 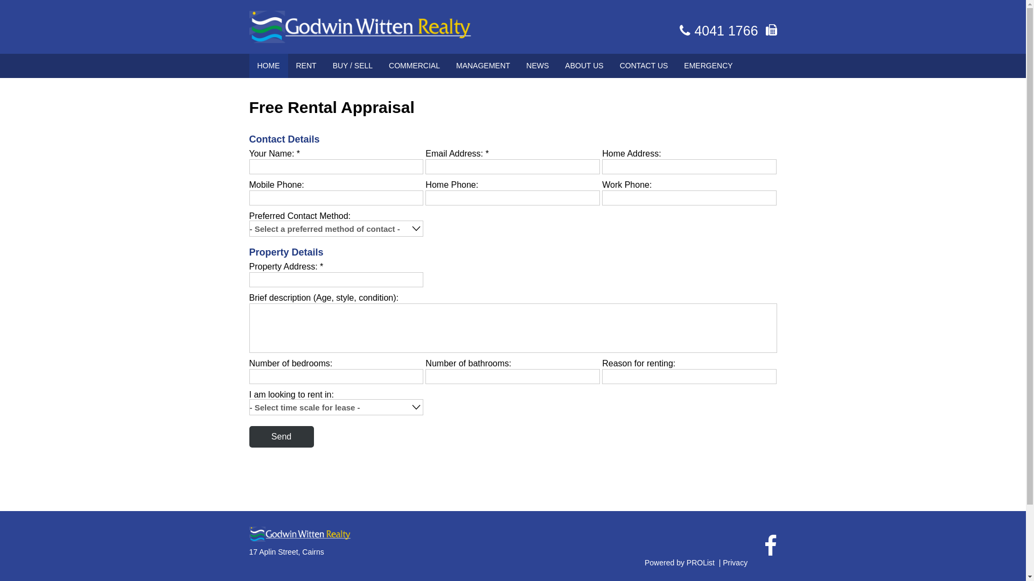 What do you see at coordinates (680, 563) in the screenshot?
I see `Powered by PROList` at bounding box center [680, 563].